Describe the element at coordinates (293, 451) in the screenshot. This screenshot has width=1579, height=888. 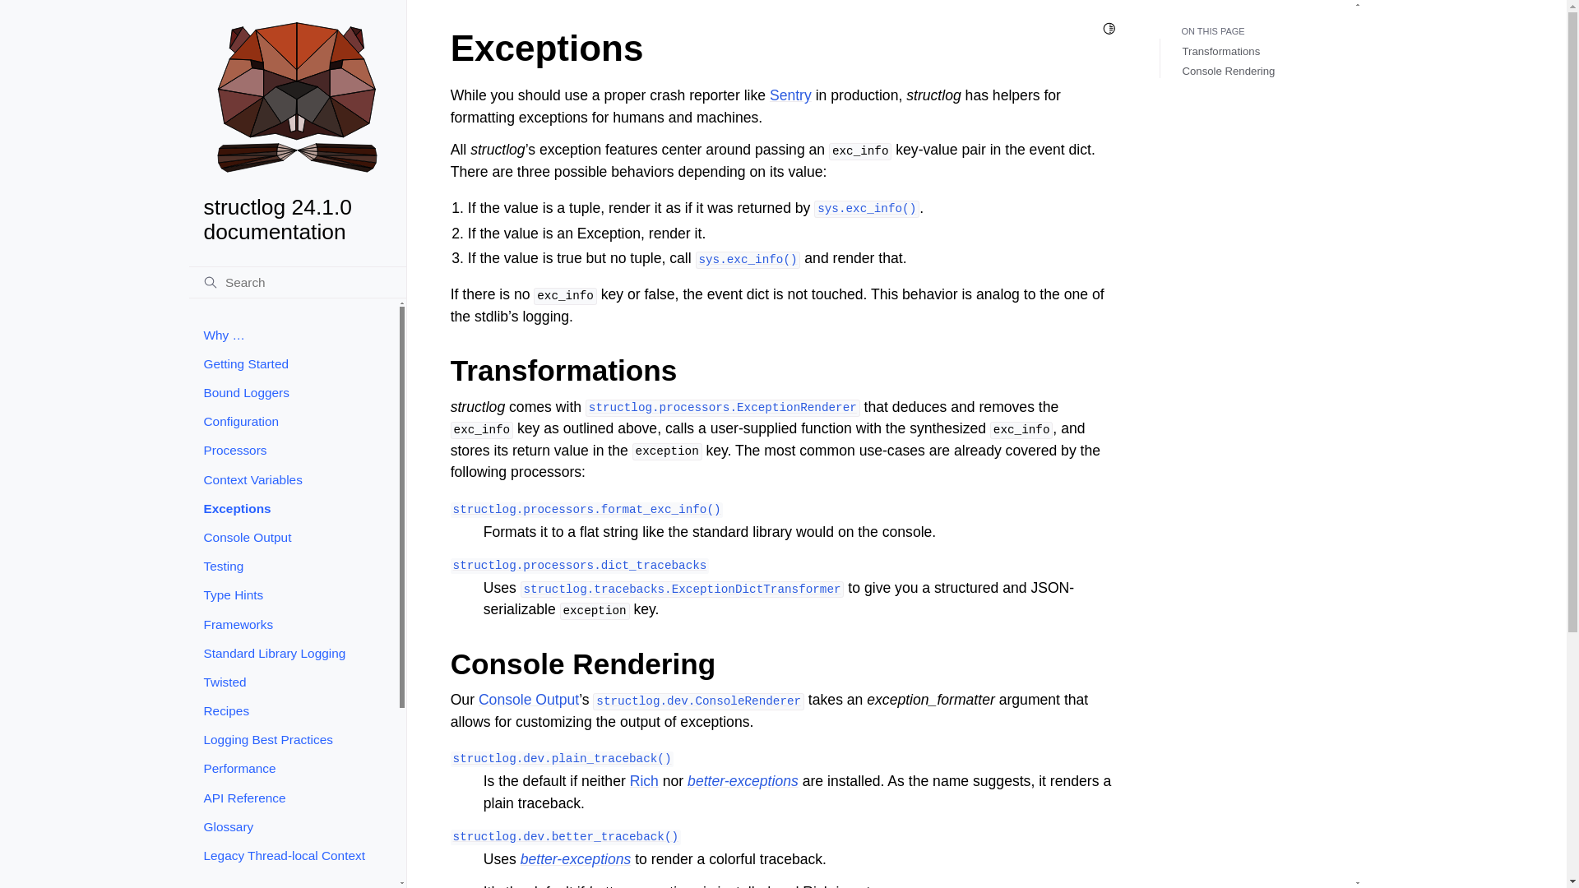
I see `Processors` at that location.